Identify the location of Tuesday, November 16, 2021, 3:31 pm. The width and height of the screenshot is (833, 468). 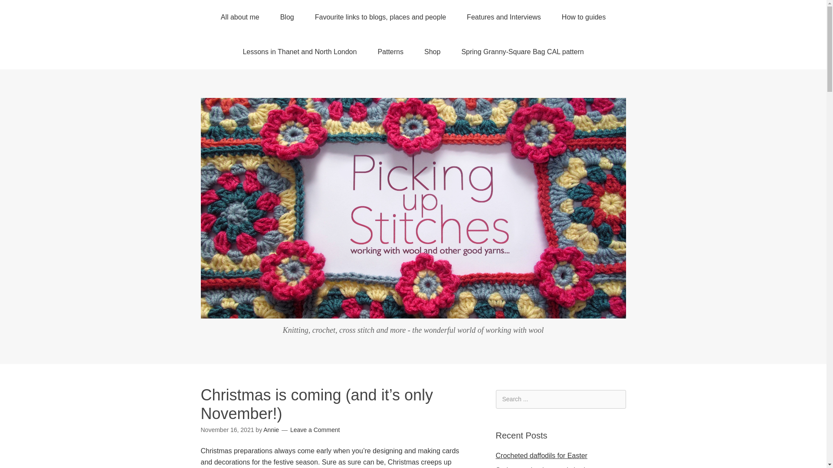
(227, 430).